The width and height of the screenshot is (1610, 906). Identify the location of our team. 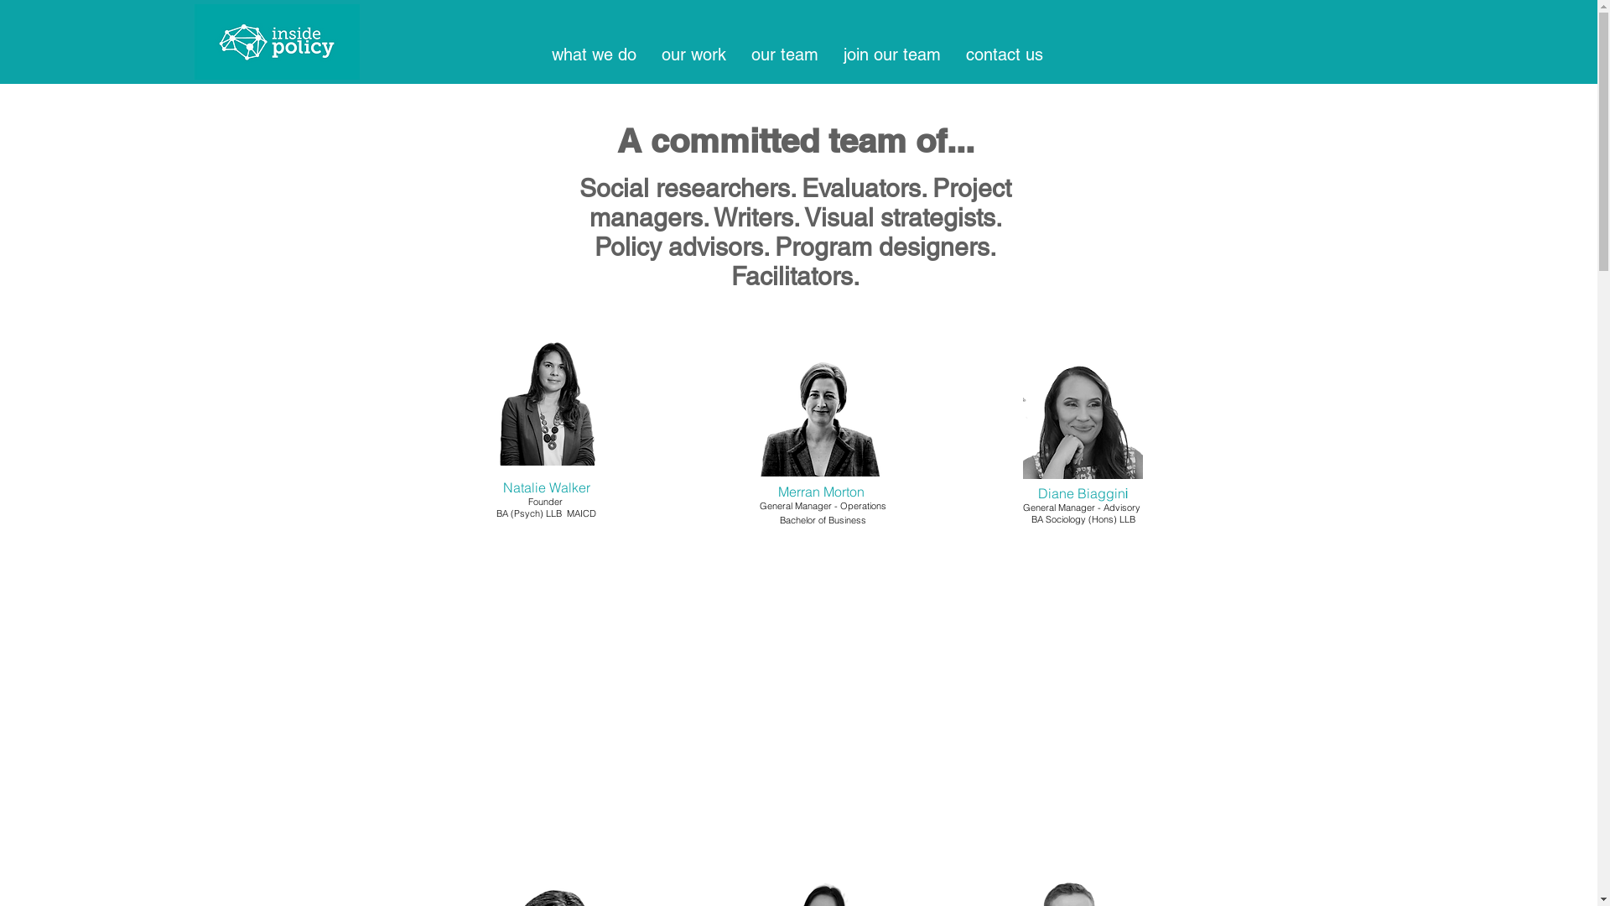
(784, 55).